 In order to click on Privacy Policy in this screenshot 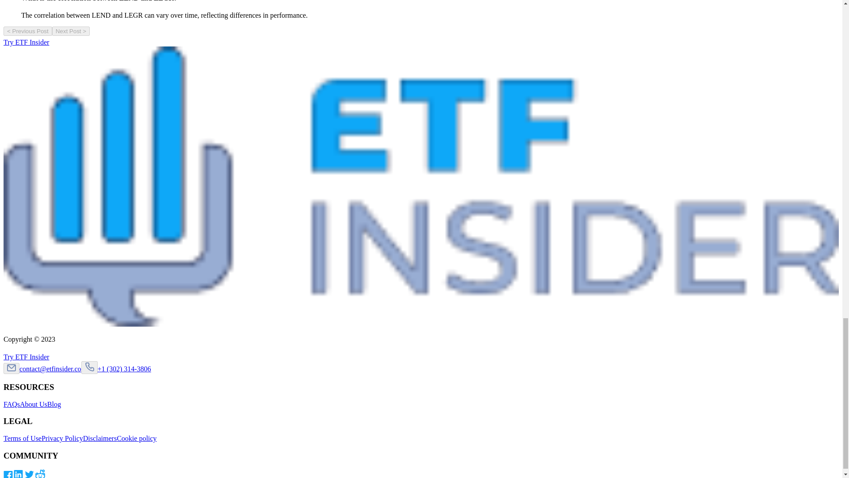, I will do `click(62, 438)`.